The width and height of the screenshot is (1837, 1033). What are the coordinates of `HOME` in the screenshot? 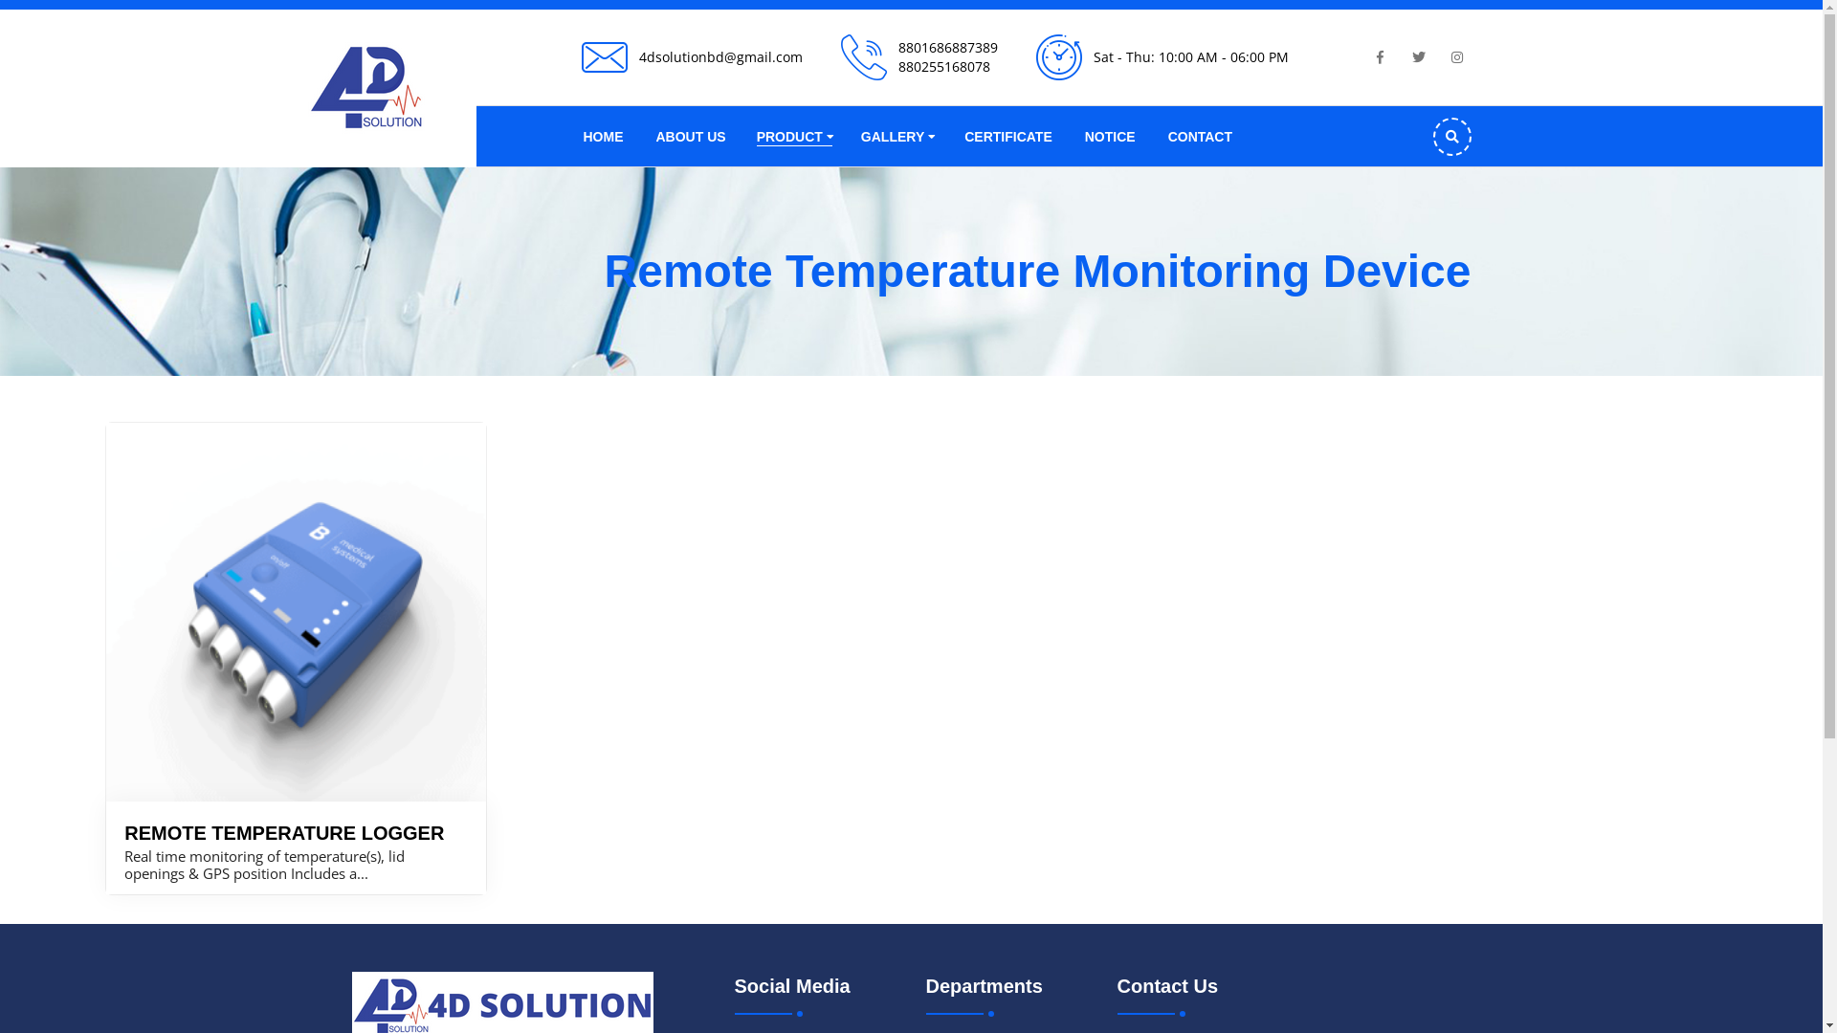 It's located at (604, 137).